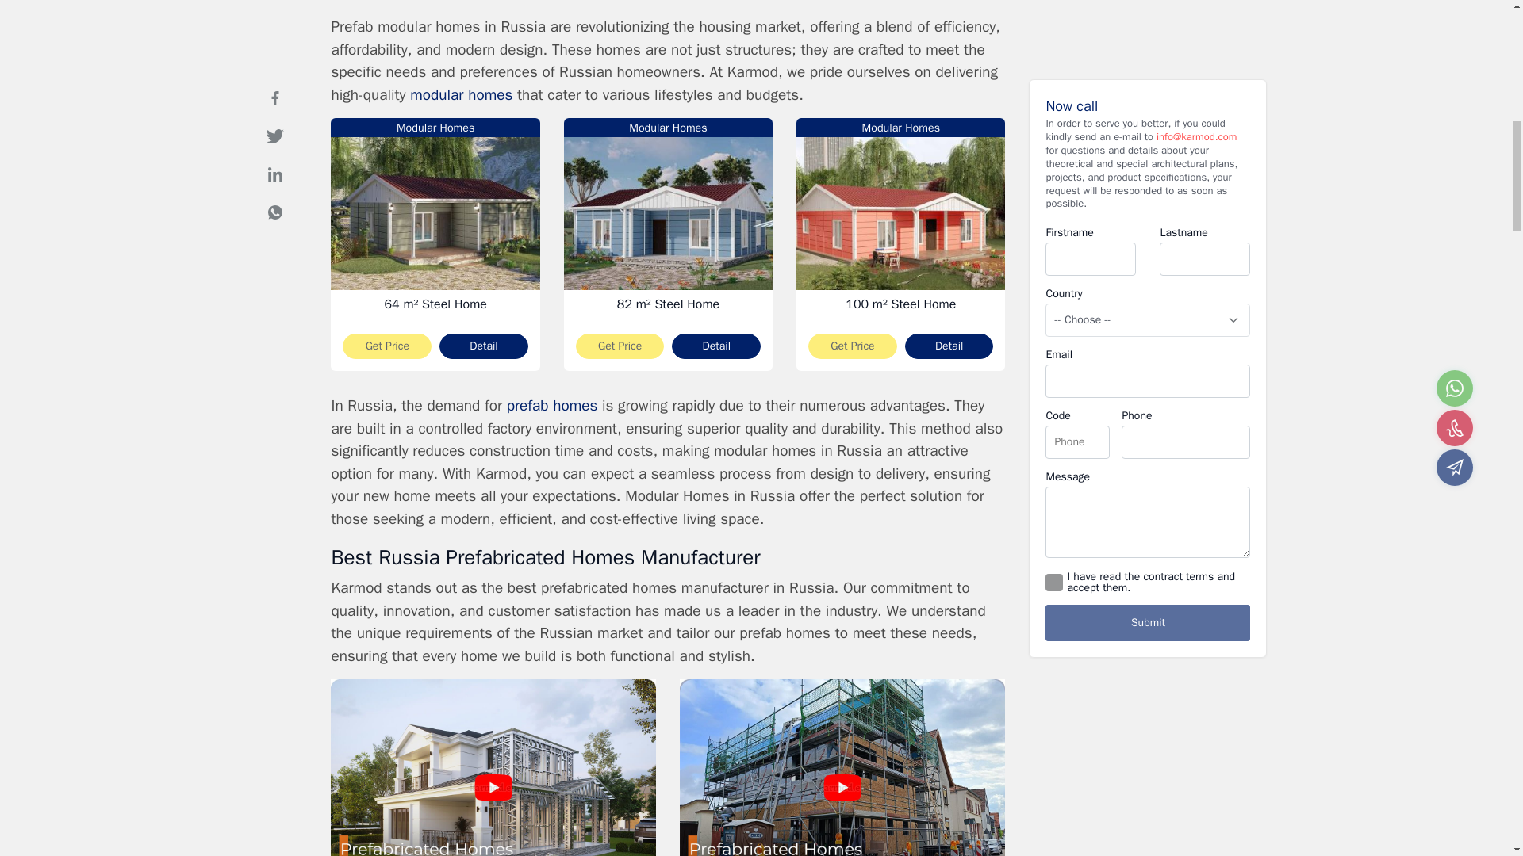 Image resolution: width=1523 pixels, height=856 pixels. I want to click on Prefab Homes for Sale, so click(552, 406).